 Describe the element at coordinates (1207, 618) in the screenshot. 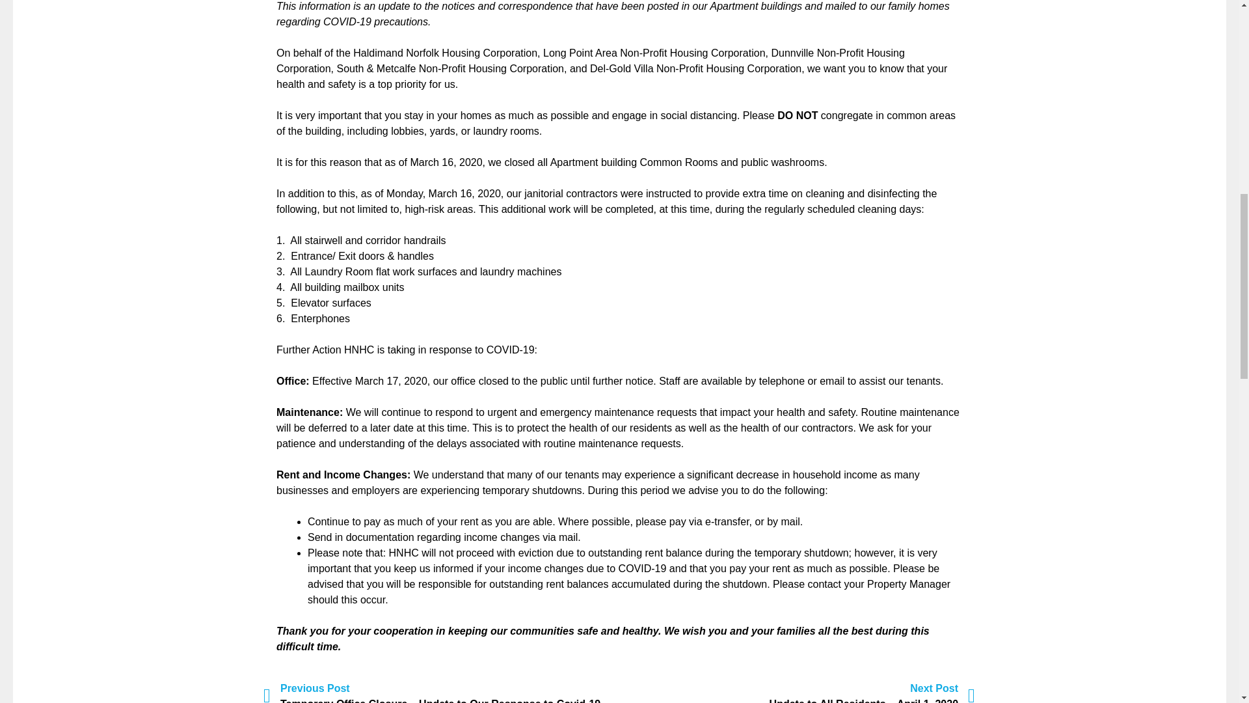

I see `Scroll back to top` at that location.